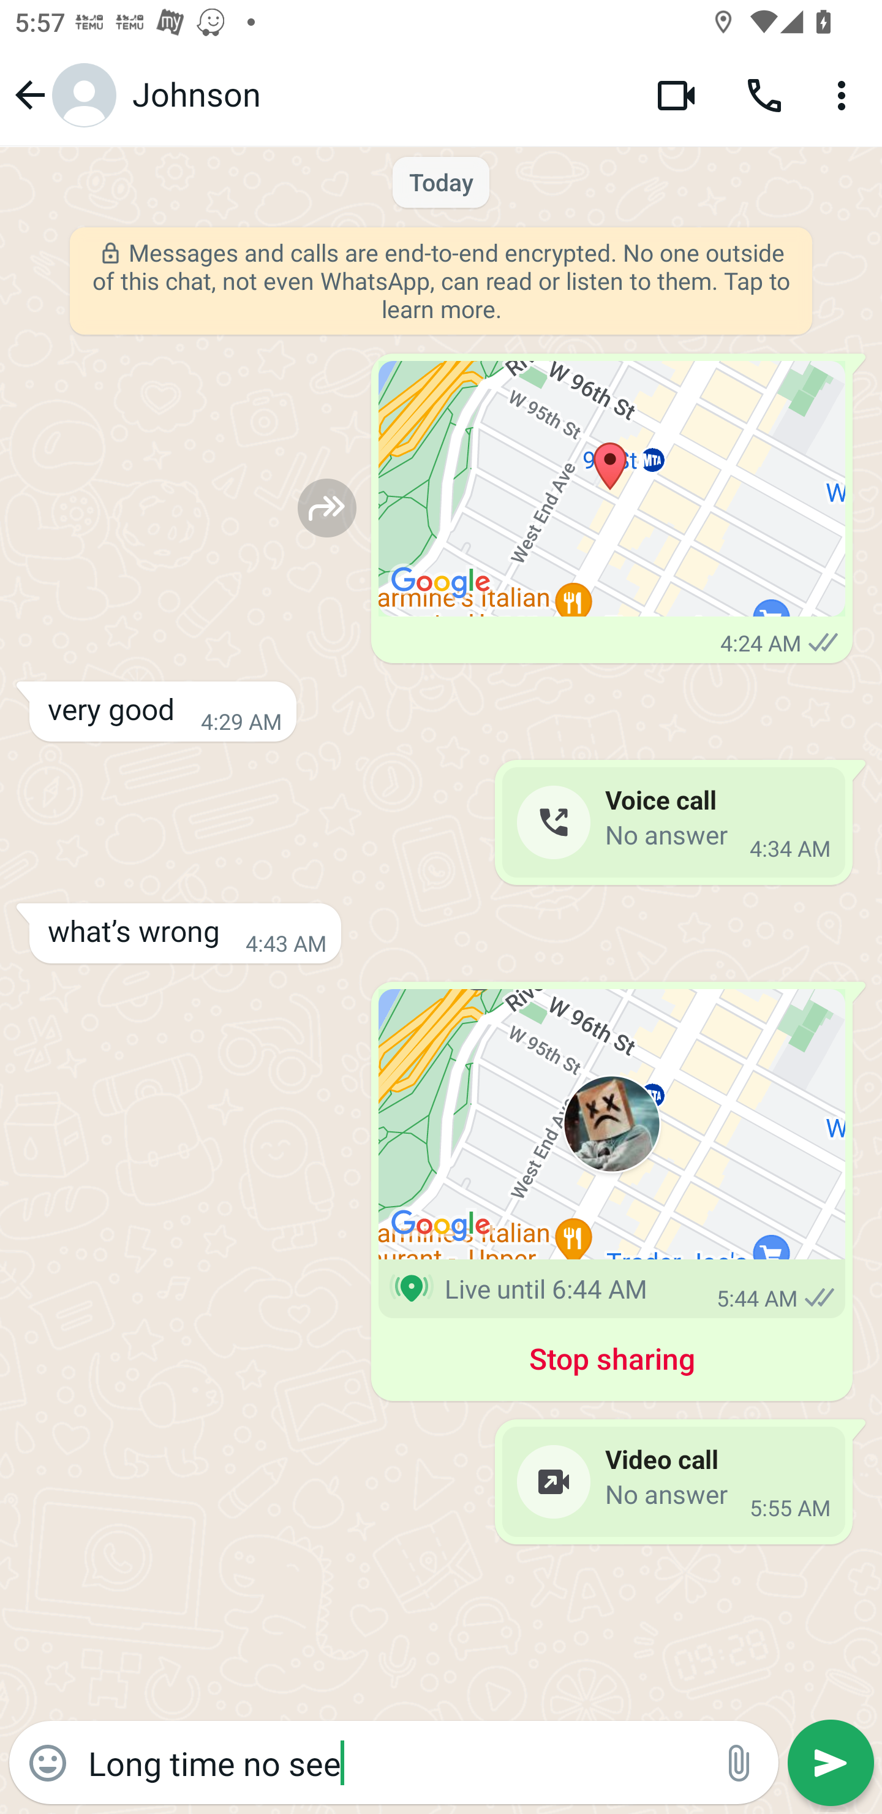 The width and height of the screenshot is (882, 1814). What do you see at coordinates (612, 1363) in the screenshot?
I see `Stop sharing` at bounding box center [612, 1363].